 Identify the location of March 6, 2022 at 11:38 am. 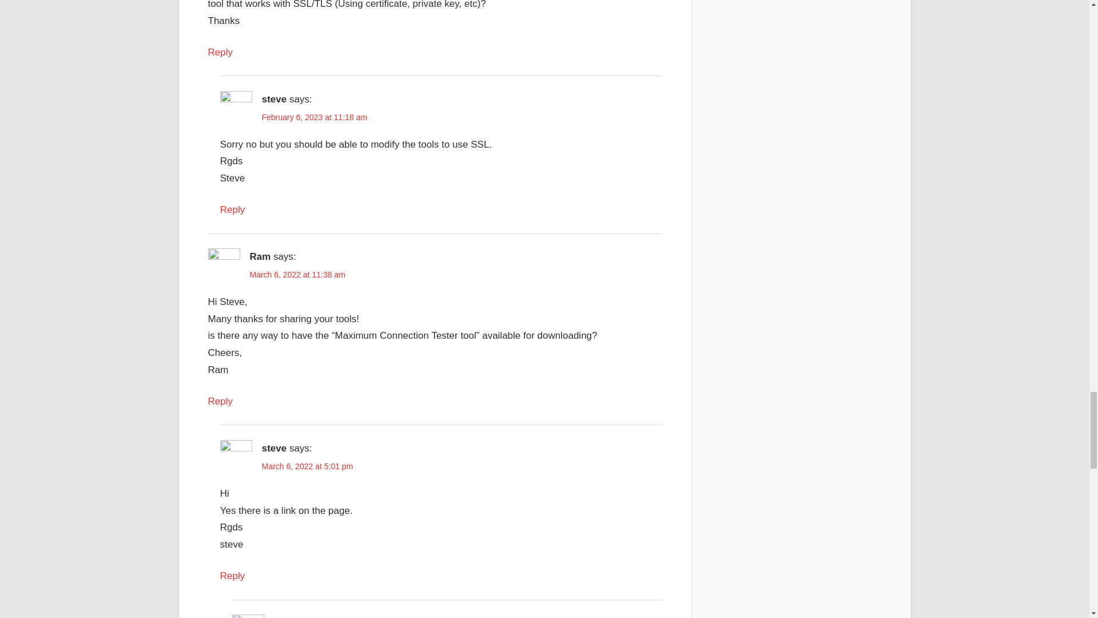
(296, 275).